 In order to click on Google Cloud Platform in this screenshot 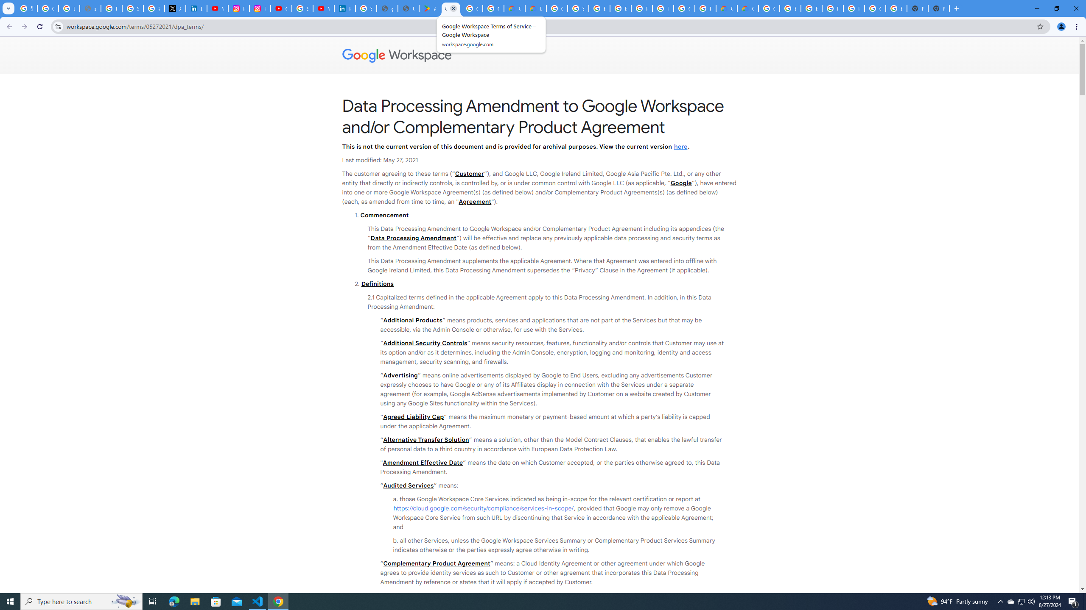, I will do `click(769, 8)`.